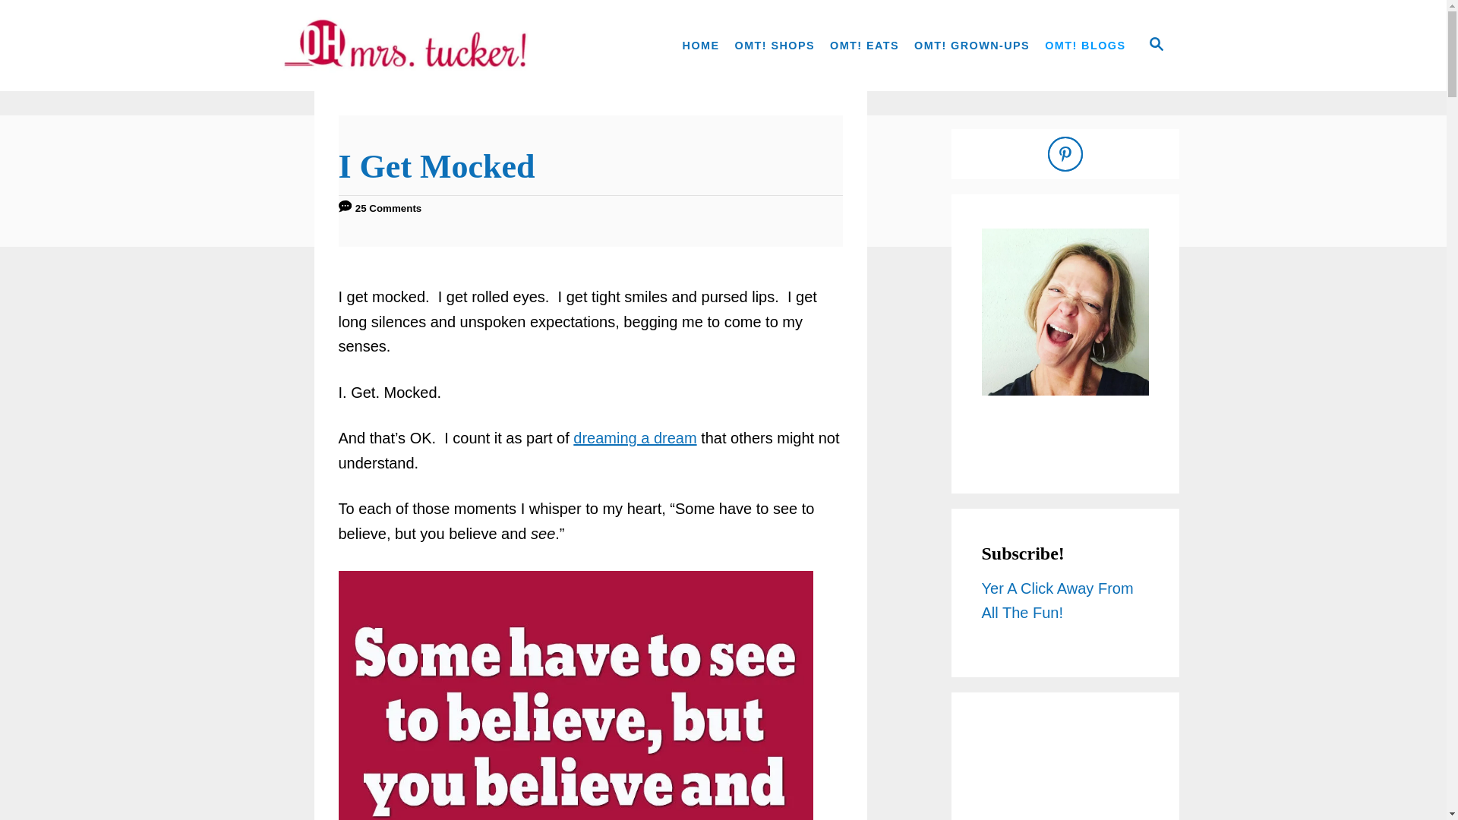 Image resolution: width=1458 pixels, height=820 pixels. What do you see at coordinates (701, 46) in the screenshot?
I see `HOME` at bounding box center [701, 46].